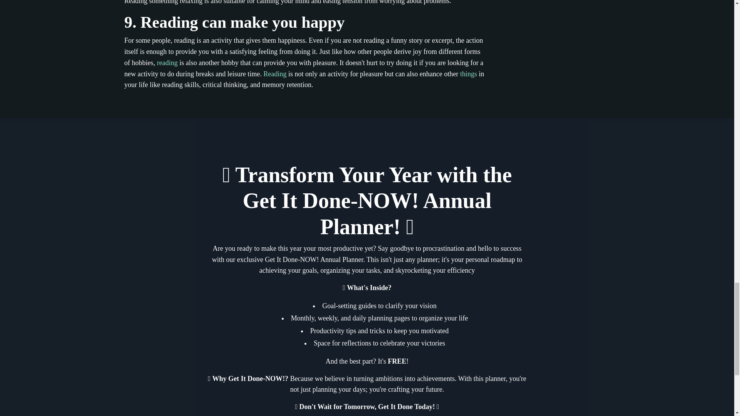  What do you see at coordinates (167, 62) in the screenshot?
I see `reading` at bounding box center [167, 62].